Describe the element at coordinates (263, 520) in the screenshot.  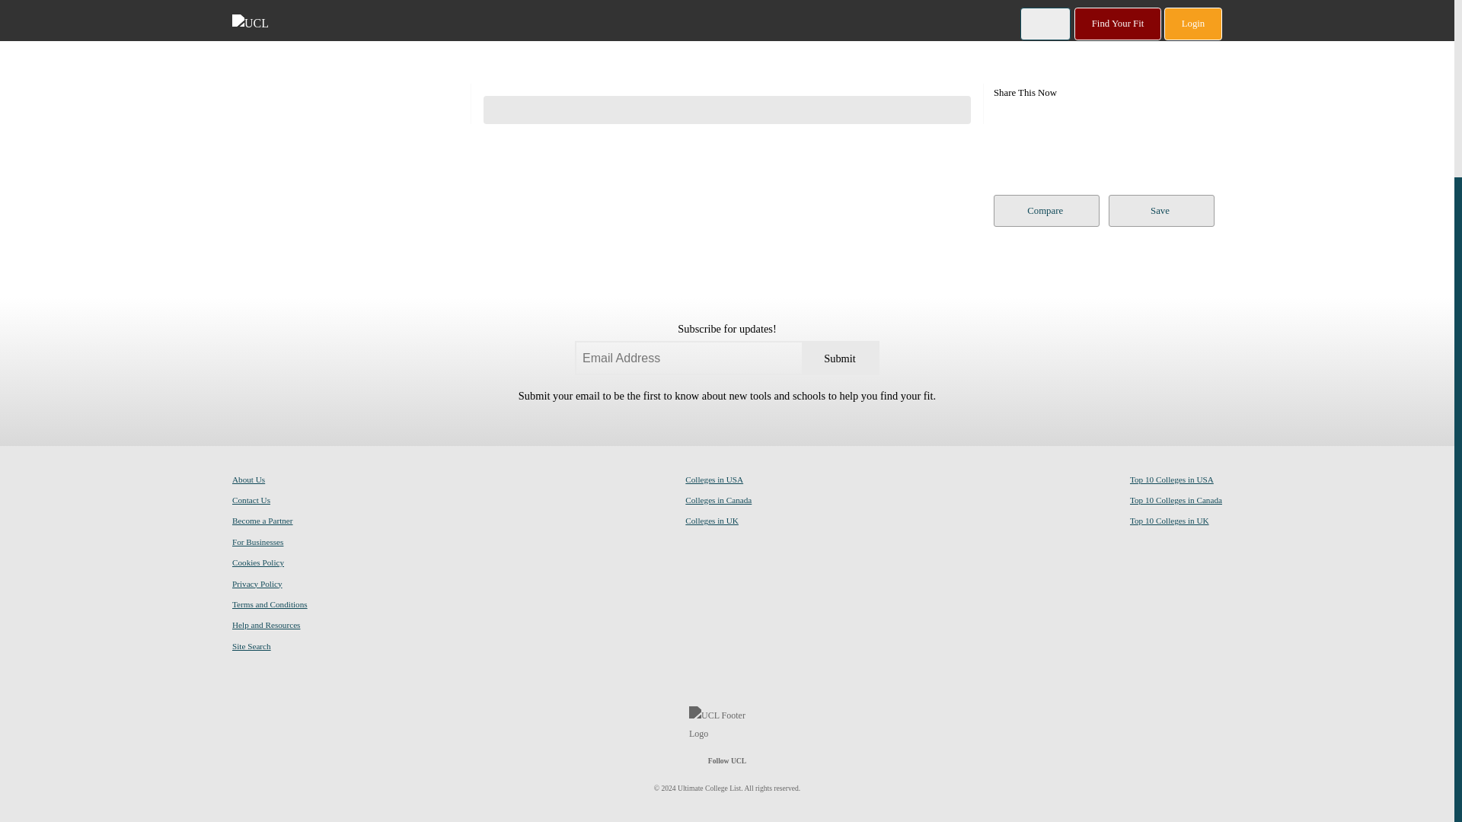
I see `Become a Partner` at that location.